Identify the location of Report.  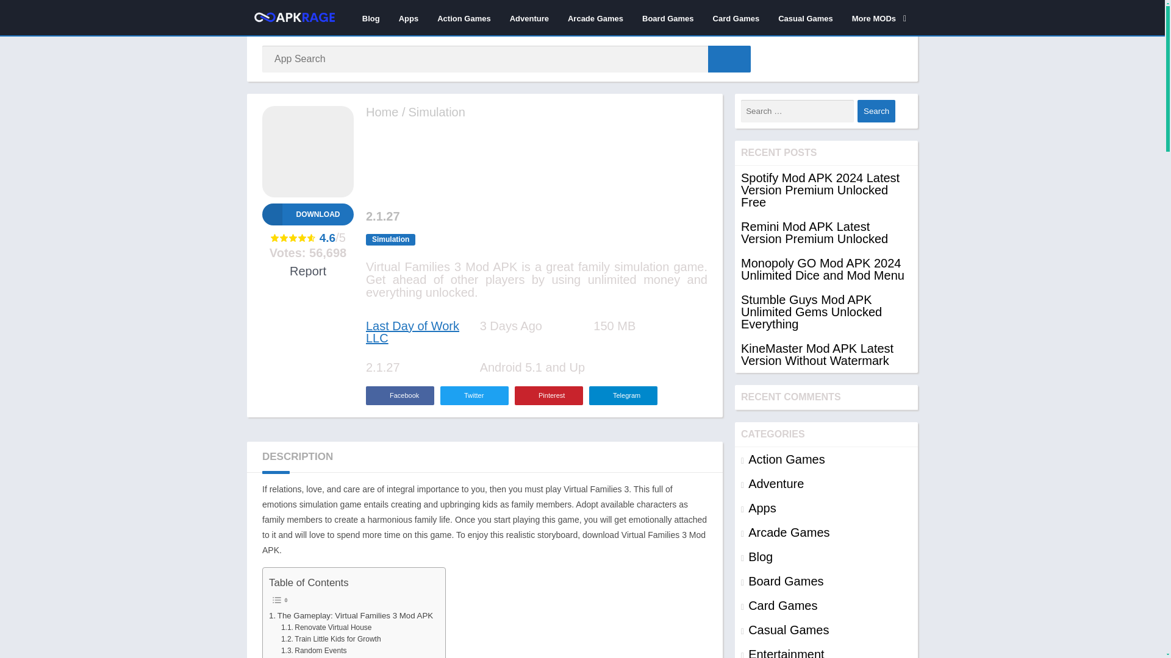
(307, 271).